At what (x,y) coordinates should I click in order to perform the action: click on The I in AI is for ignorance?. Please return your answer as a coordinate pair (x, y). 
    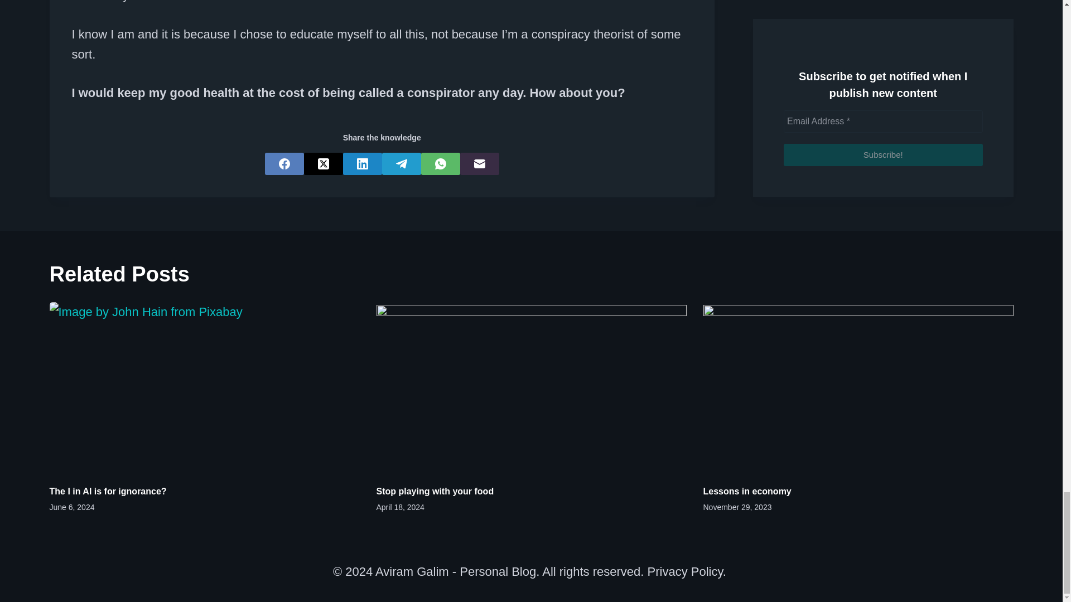
    Looking at the image, I should click on (107, 491).